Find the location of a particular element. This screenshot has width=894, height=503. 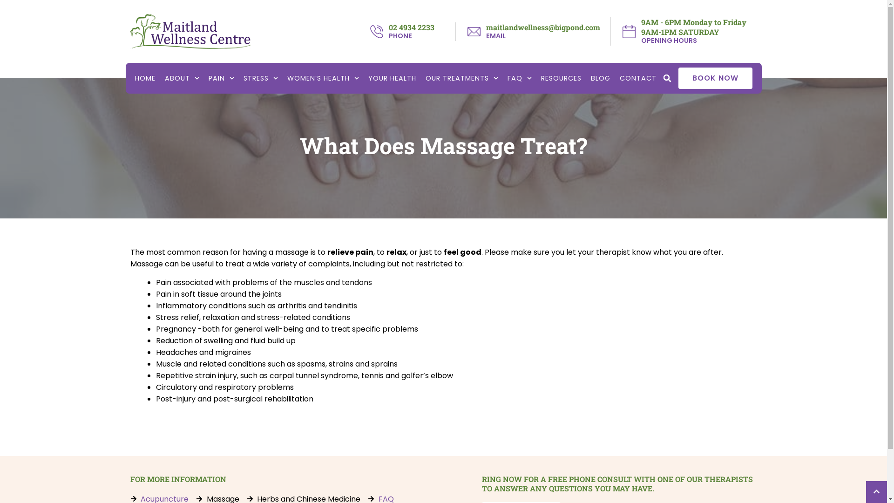

OUR TREATMENTS is located at coordinates (462, 78).